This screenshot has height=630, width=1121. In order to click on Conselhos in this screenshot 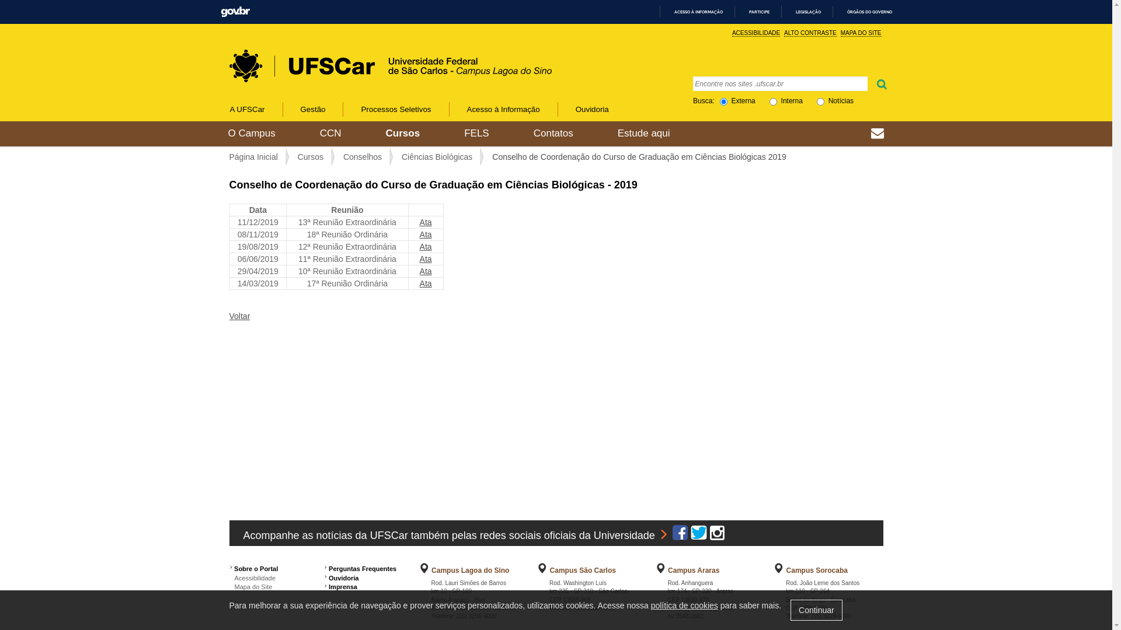, I will do `click(363, 157)`.